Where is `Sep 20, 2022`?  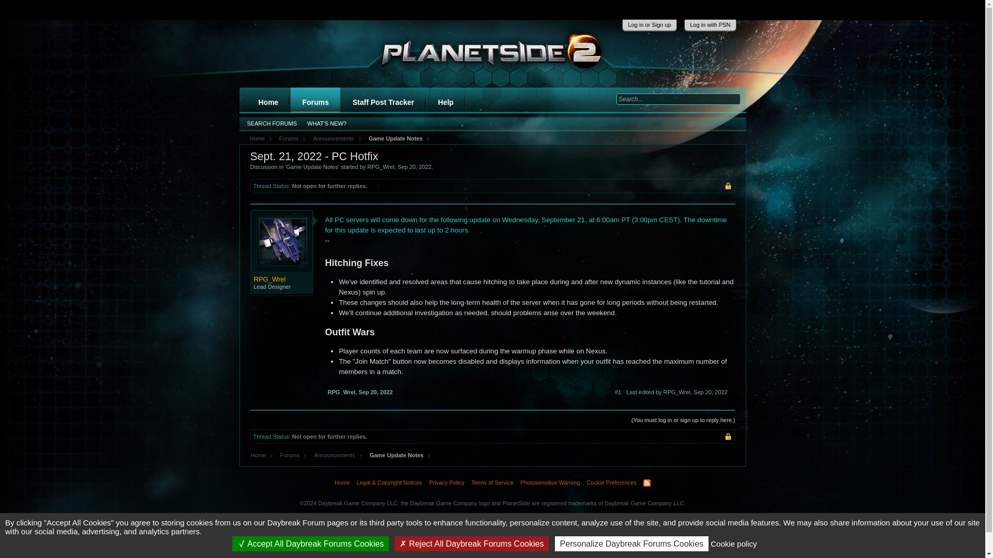 Sep 20, 2022 is located at coordinates (375, 392).